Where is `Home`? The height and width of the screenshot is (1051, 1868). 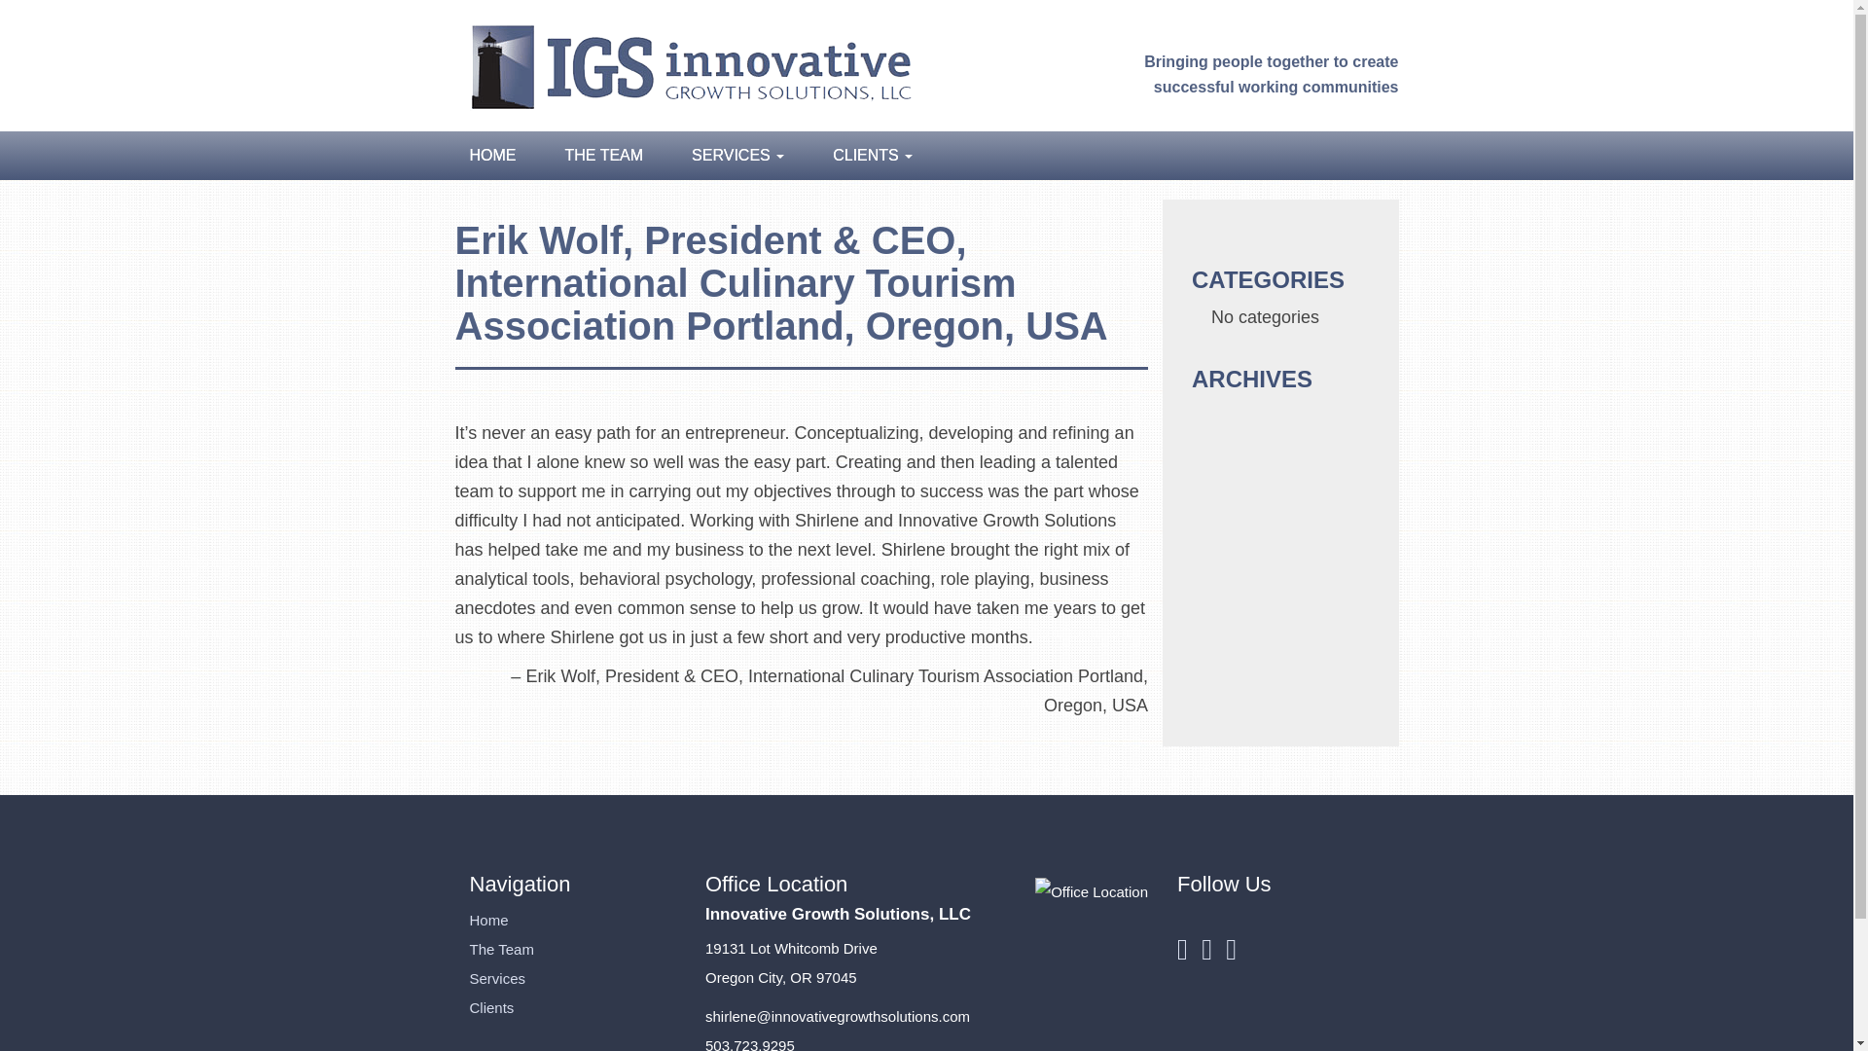
Home is located at coordinates (488, 920).